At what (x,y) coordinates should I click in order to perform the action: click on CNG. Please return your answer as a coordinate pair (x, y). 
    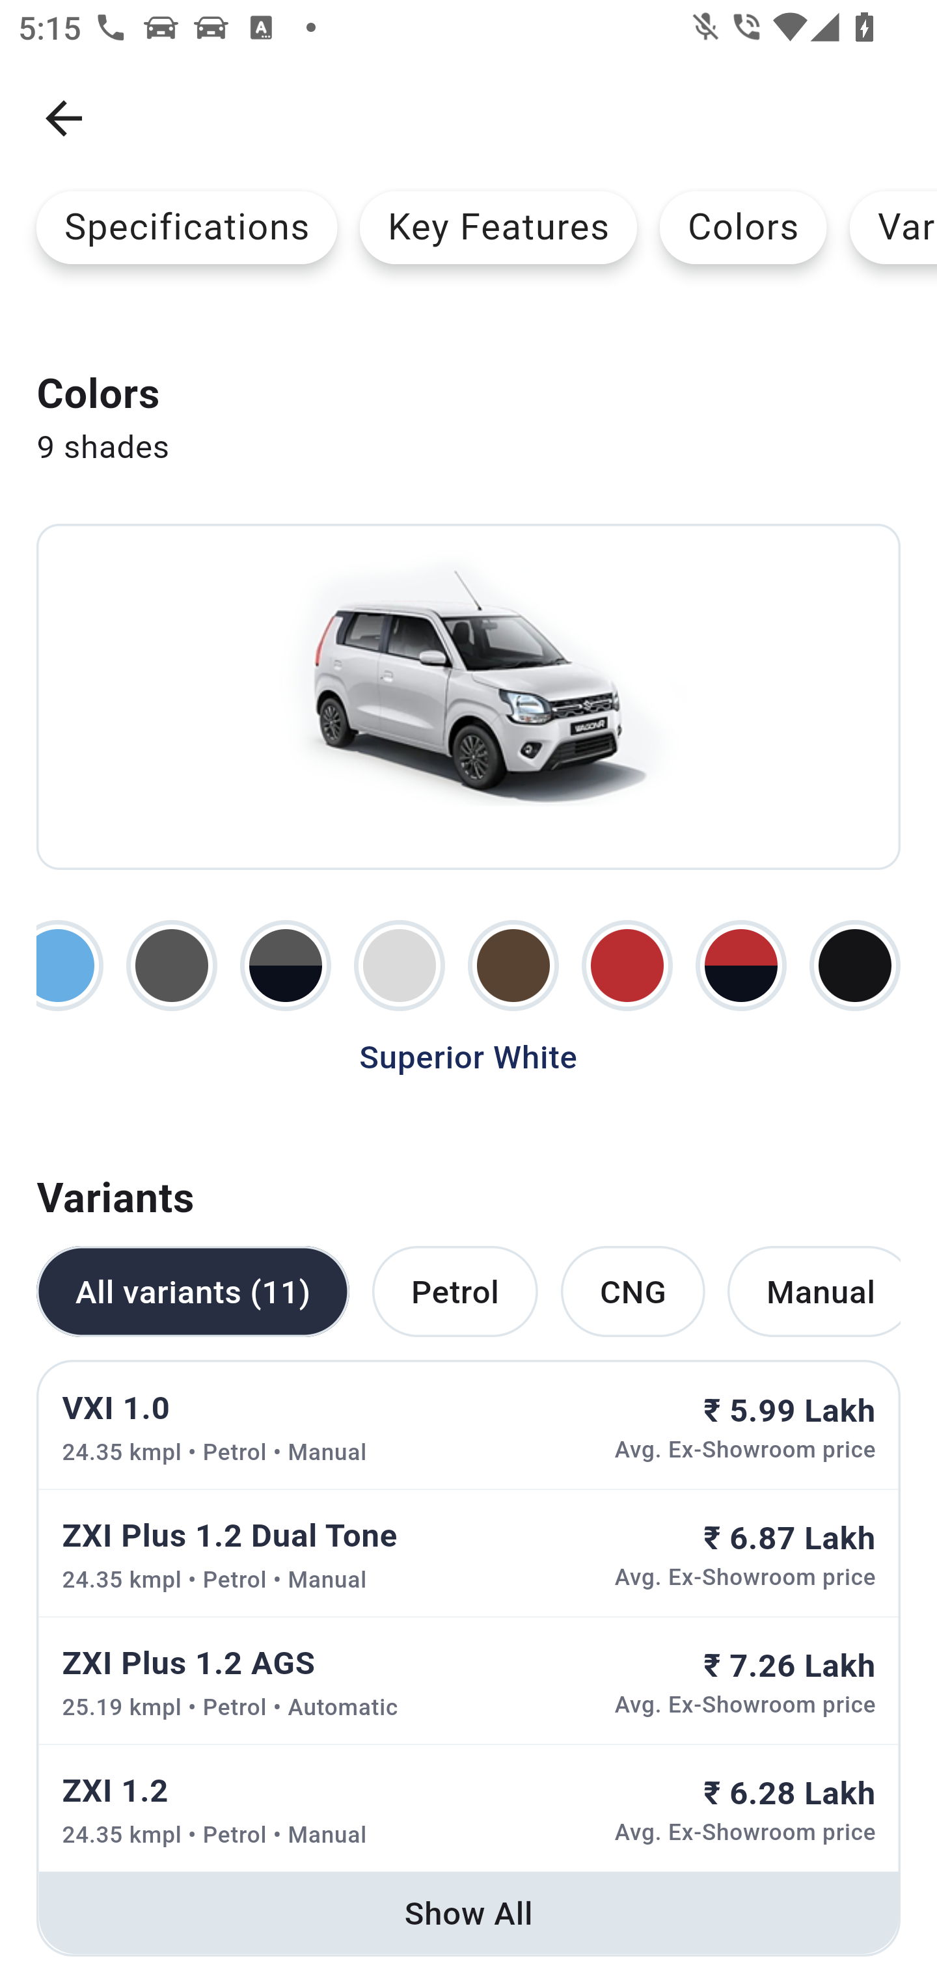
    Looking at the image, I should click on (632, 1292).